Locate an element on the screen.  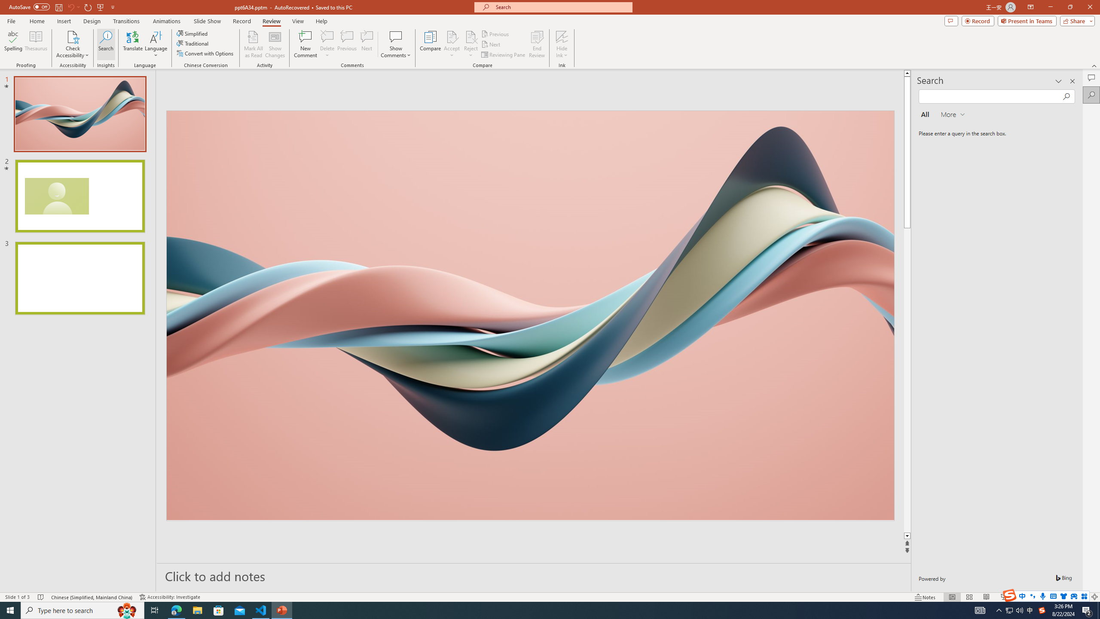
Compare is located at coordinates (431, 44).